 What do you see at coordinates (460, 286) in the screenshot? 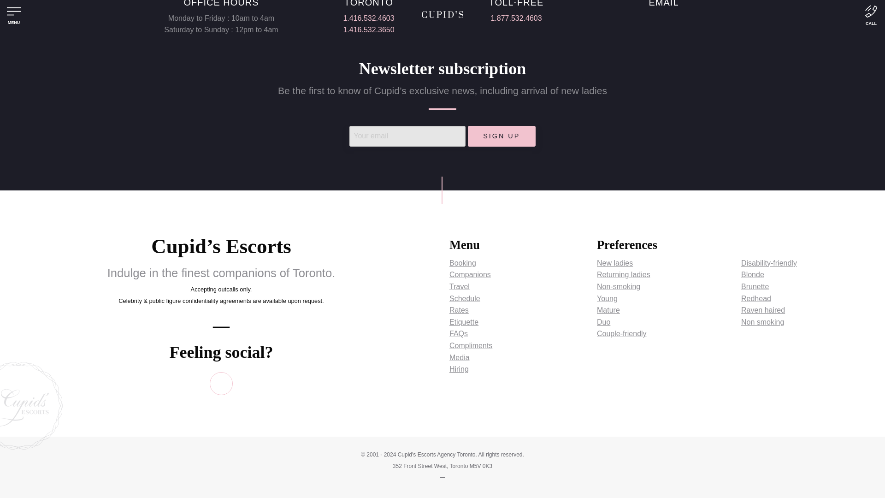
I see `Travel` at bounding box center [460, 286].